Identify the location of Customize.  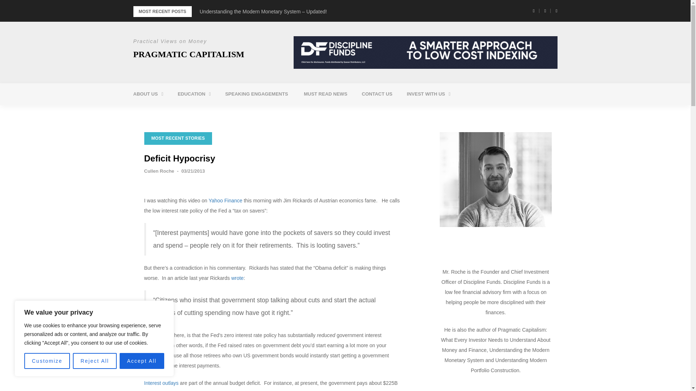
(47, 361).